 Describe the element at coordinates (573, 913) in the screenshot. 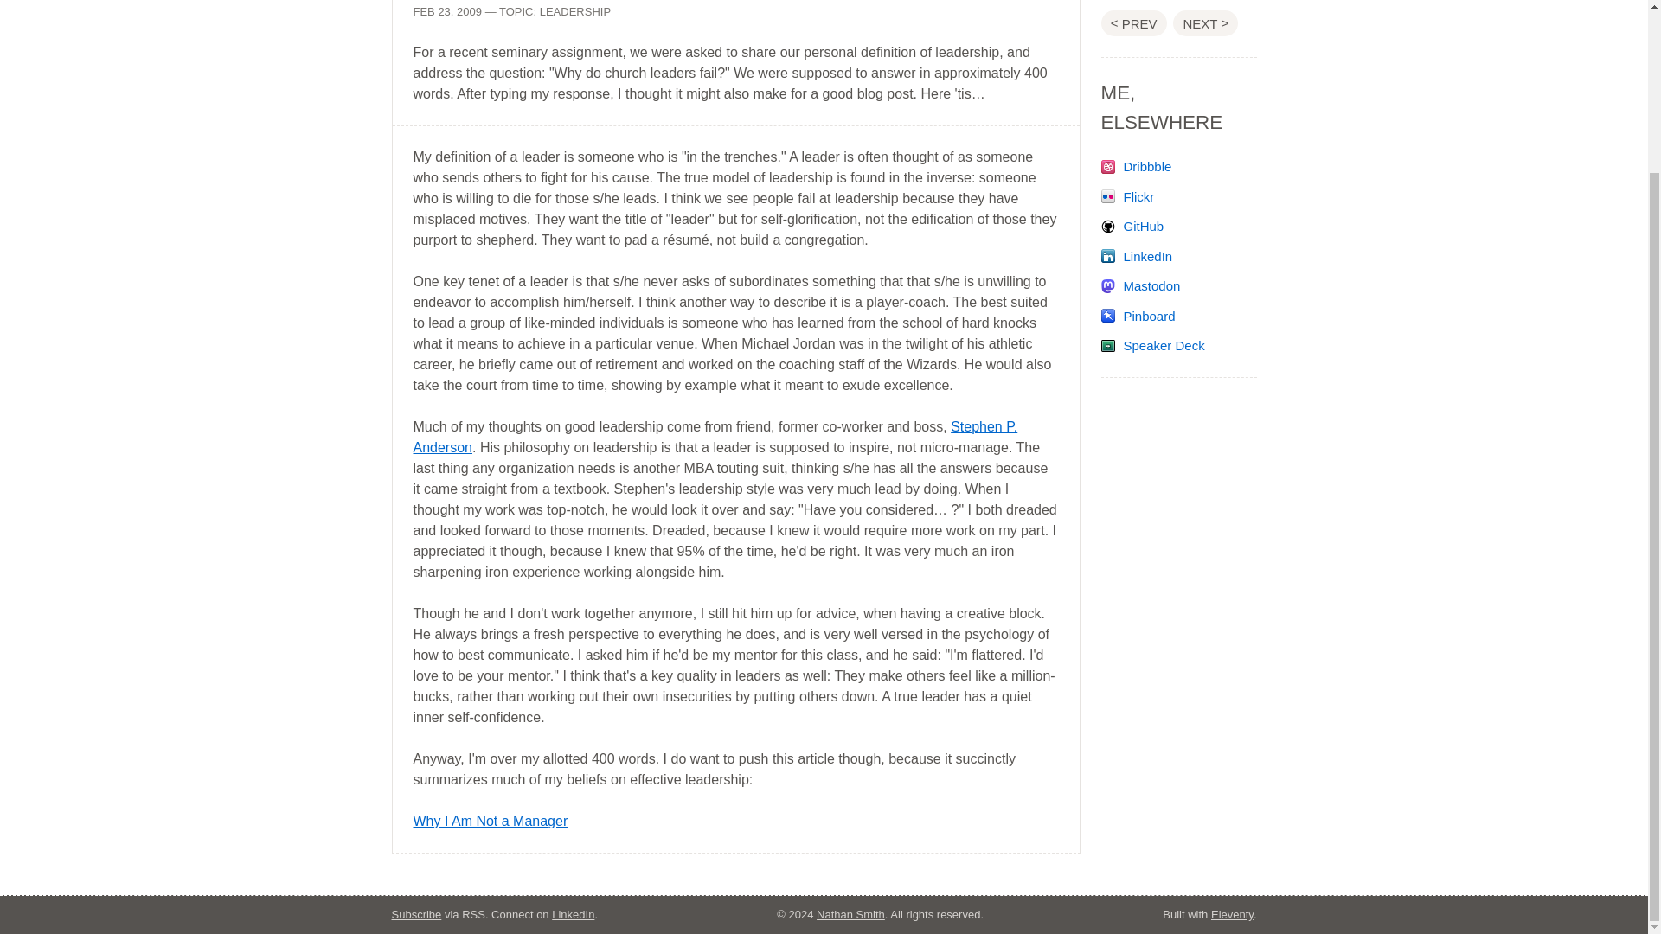

I see `LinkedIn` at that location.